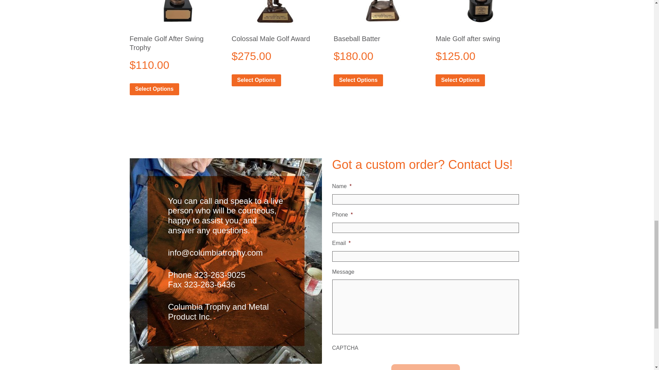  What do you see at coordinates (426, 367) in the screenshot?
I see `Submit` at bounding box center [426, 367].